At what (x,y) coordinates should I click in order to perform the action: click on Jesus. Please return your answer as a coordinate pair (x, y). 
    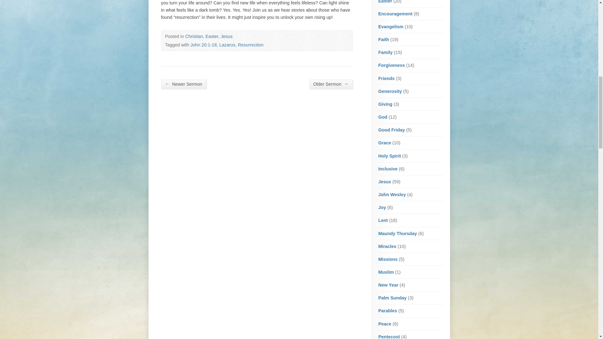
    Looking at the image, I should click on (227, 36).